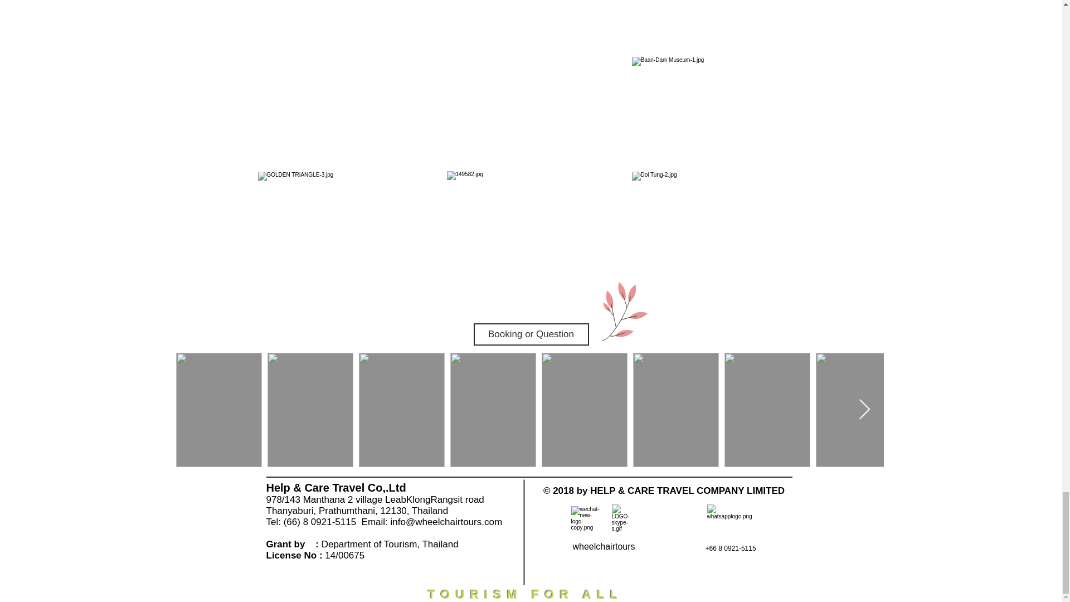  Describe the element at coordinates (390, 544) in the screenshot. I see `Department of Tourism, Thailand` at that location.